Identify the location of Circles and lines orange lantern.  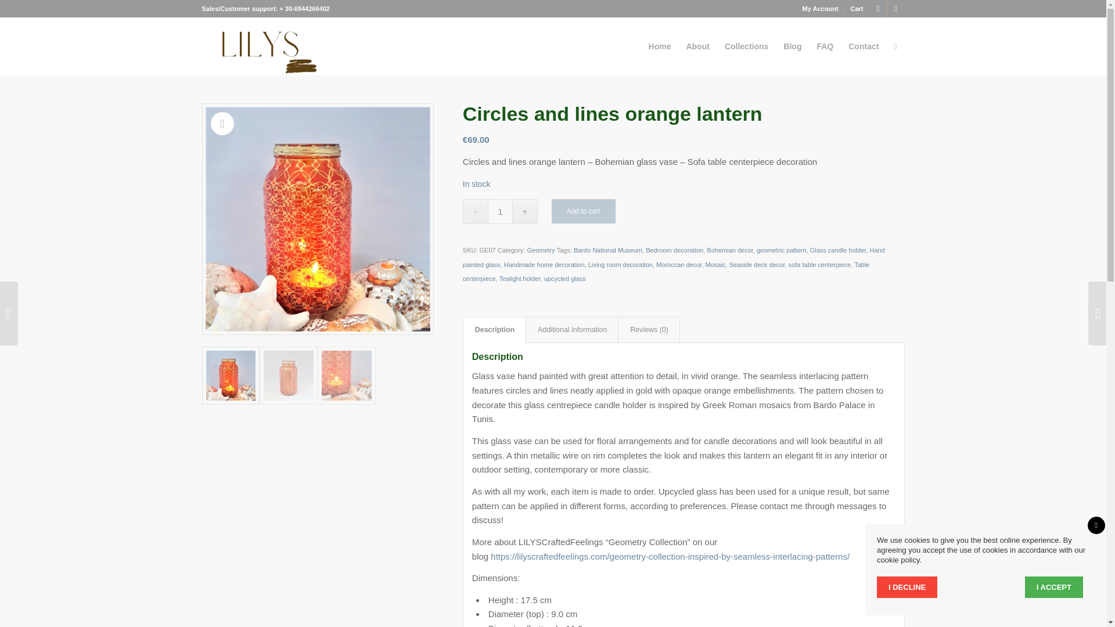
(318, 219).